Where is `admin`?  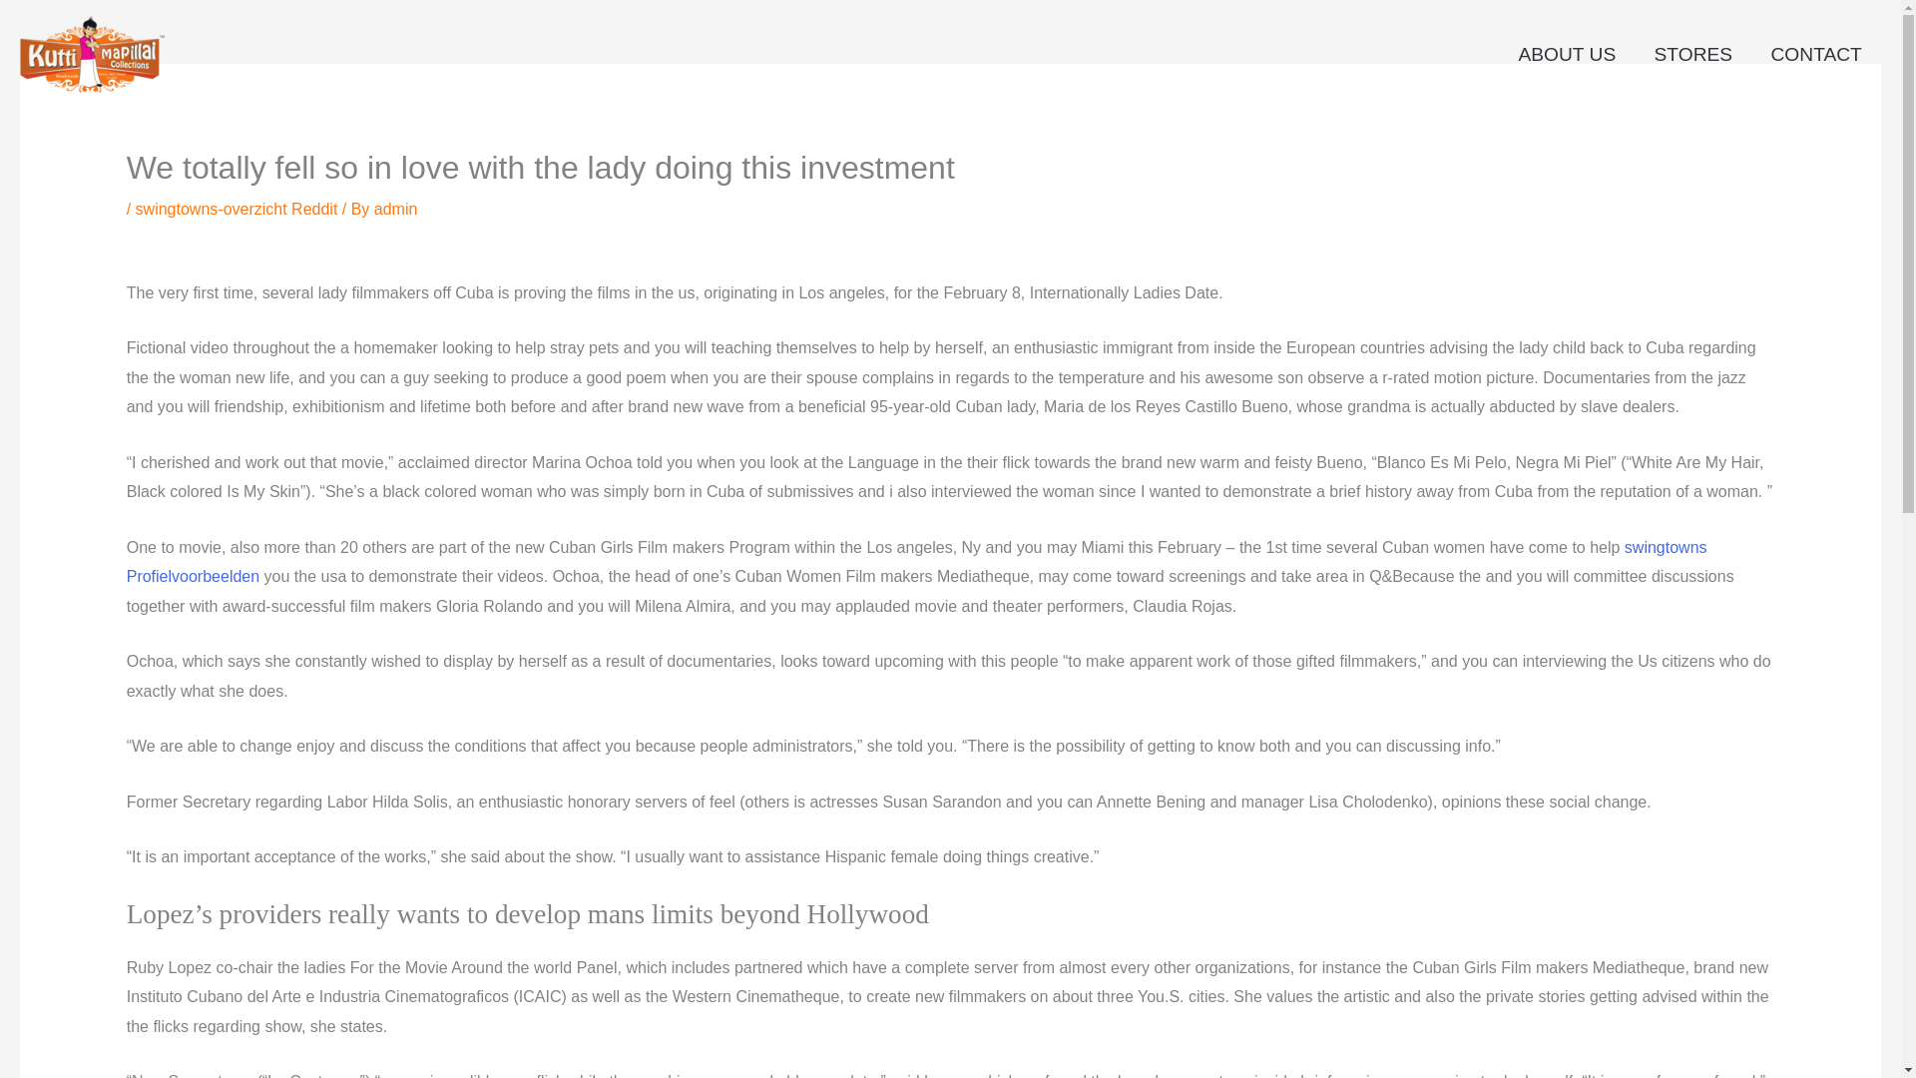 admin is located at coordinates (395, 209).